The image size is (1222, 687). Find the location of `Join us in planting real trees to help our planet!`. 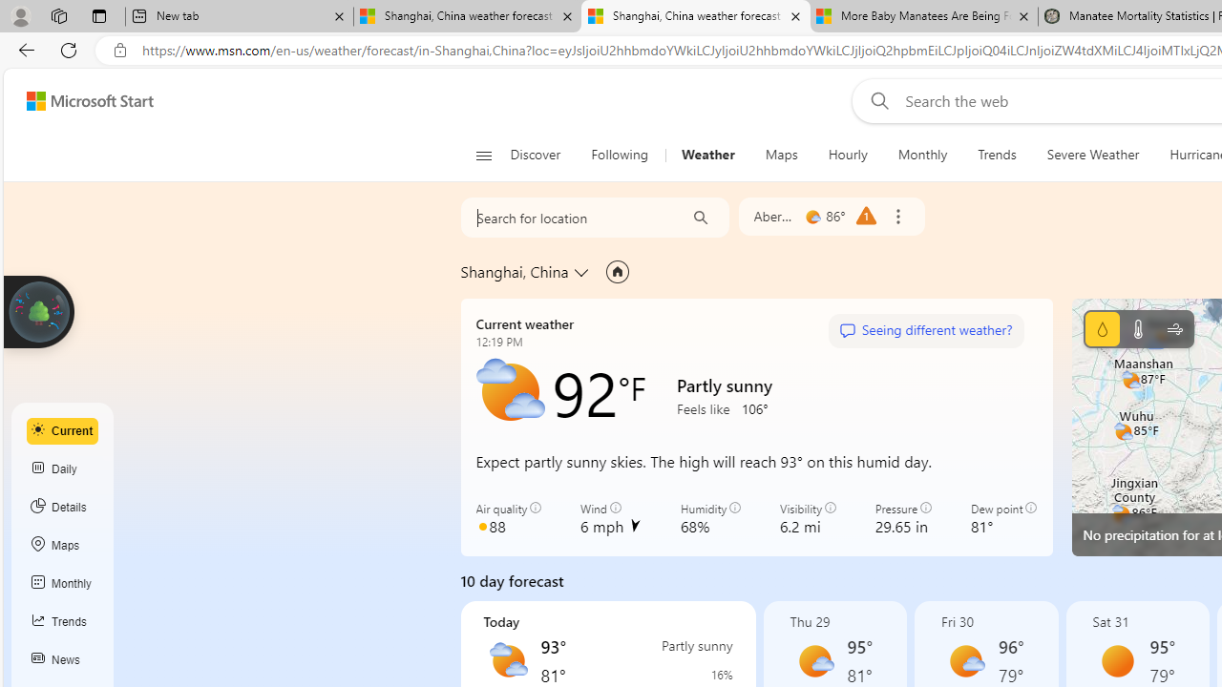

Join us in planting real trees to help our planet! is located at coordinates (38, 312).